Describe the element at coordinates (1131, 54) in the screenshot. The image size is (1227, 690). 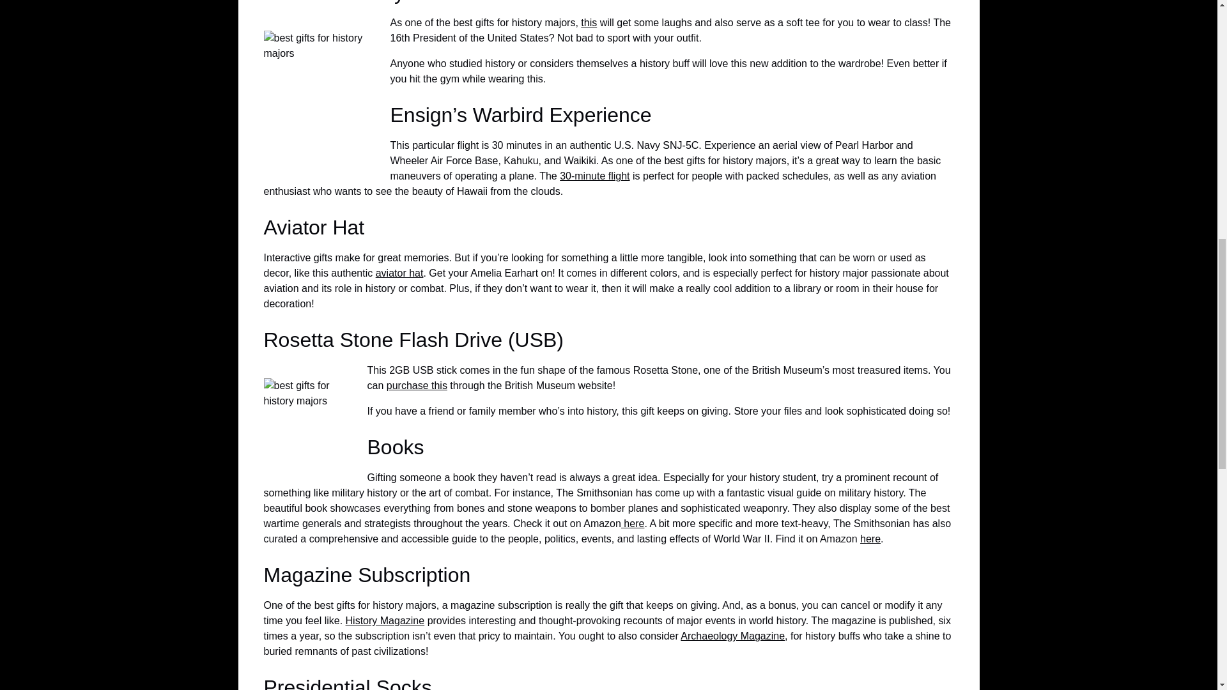
I see `FareHarbor` at that location.